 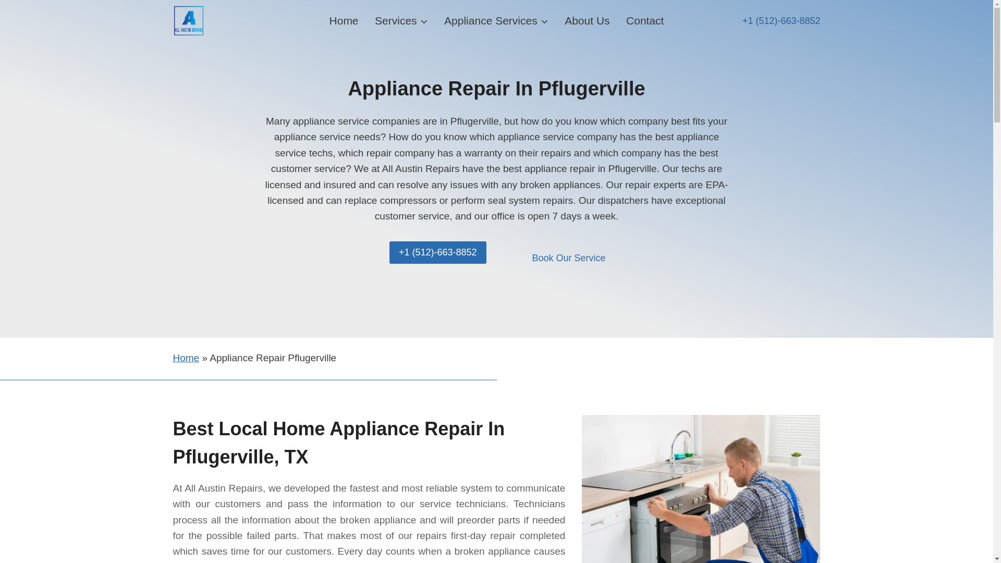 I want to click on Appliance Repair in Pflugerville 1, so click(x=701, y=489).